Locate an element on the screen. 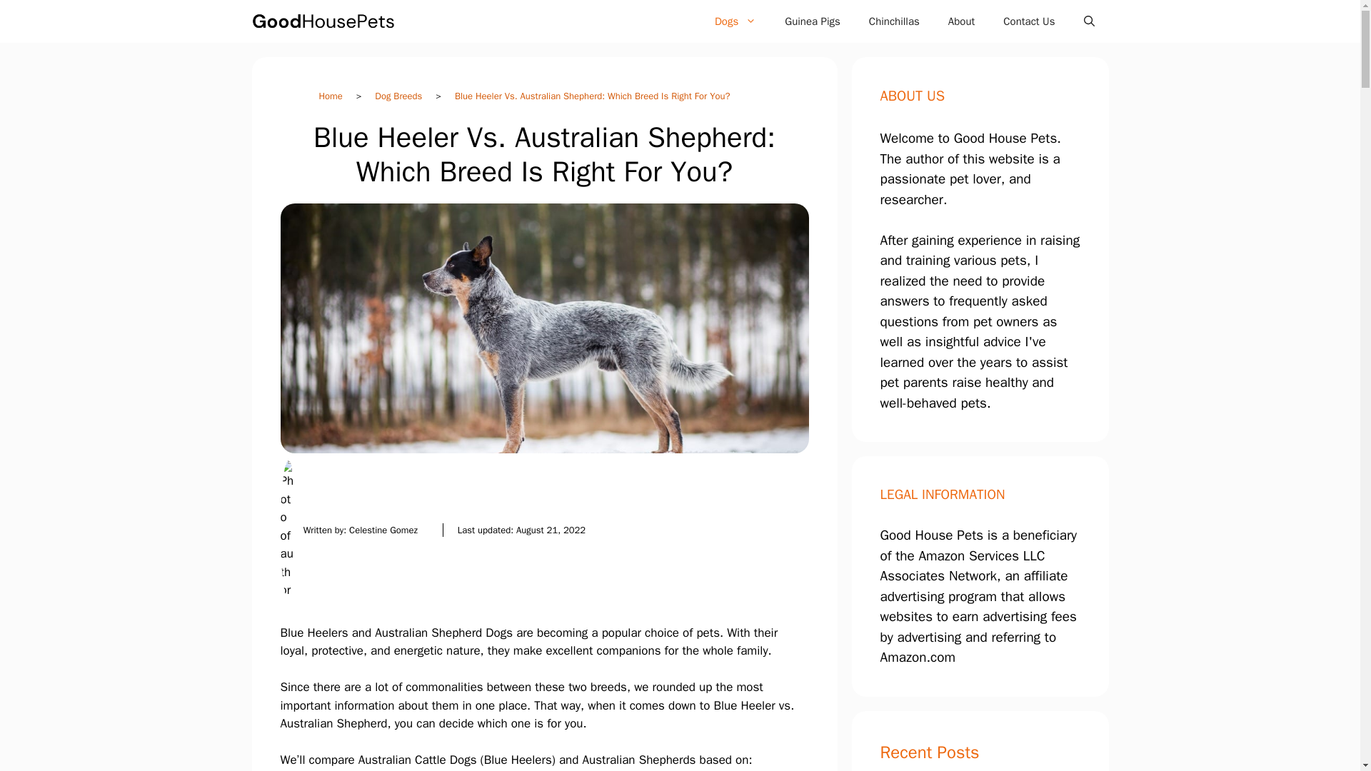 This screenshot has width=1371, height=771. Dogs is located at coordinates (735, 21).